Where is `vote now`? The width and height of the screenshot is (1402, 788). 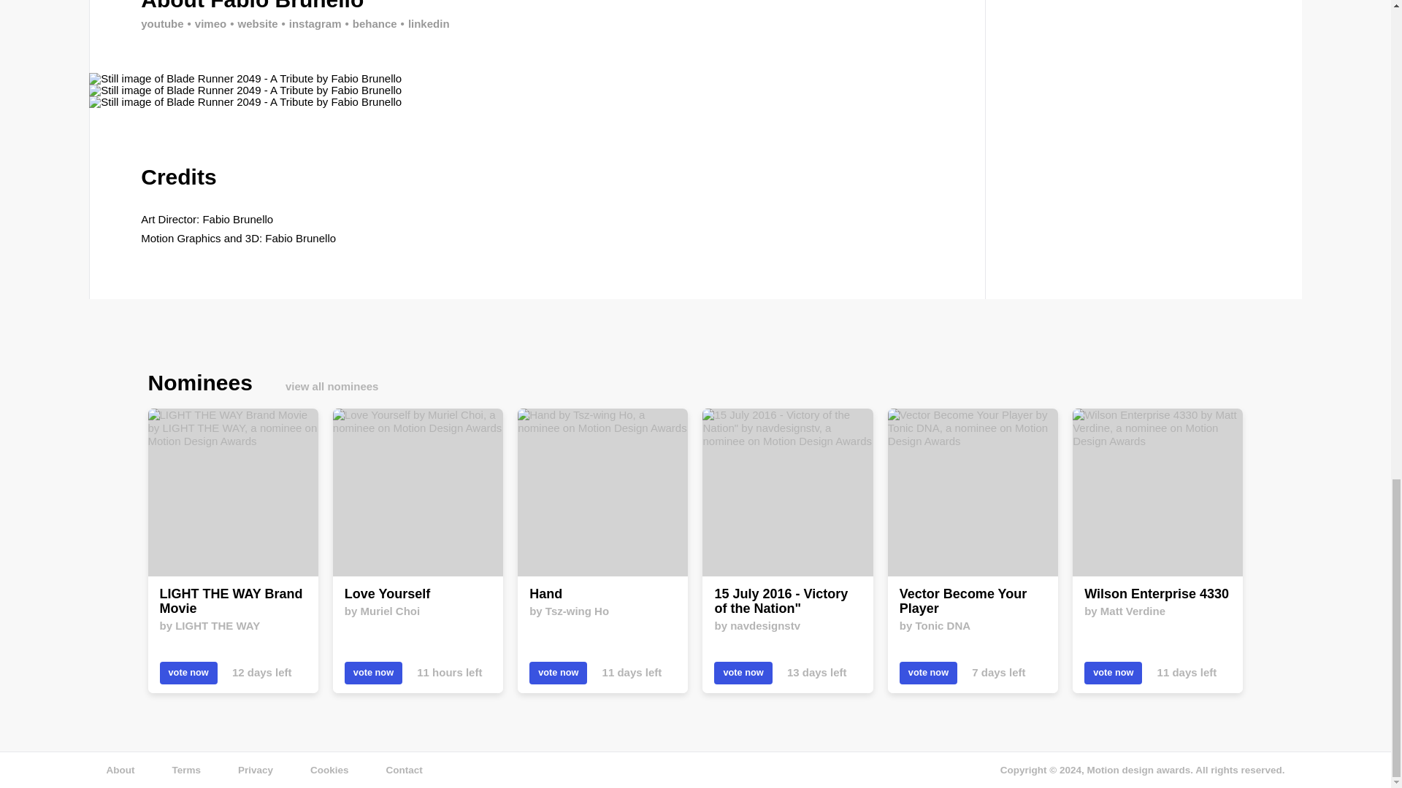 vote now is located at coordinates (558, 673).